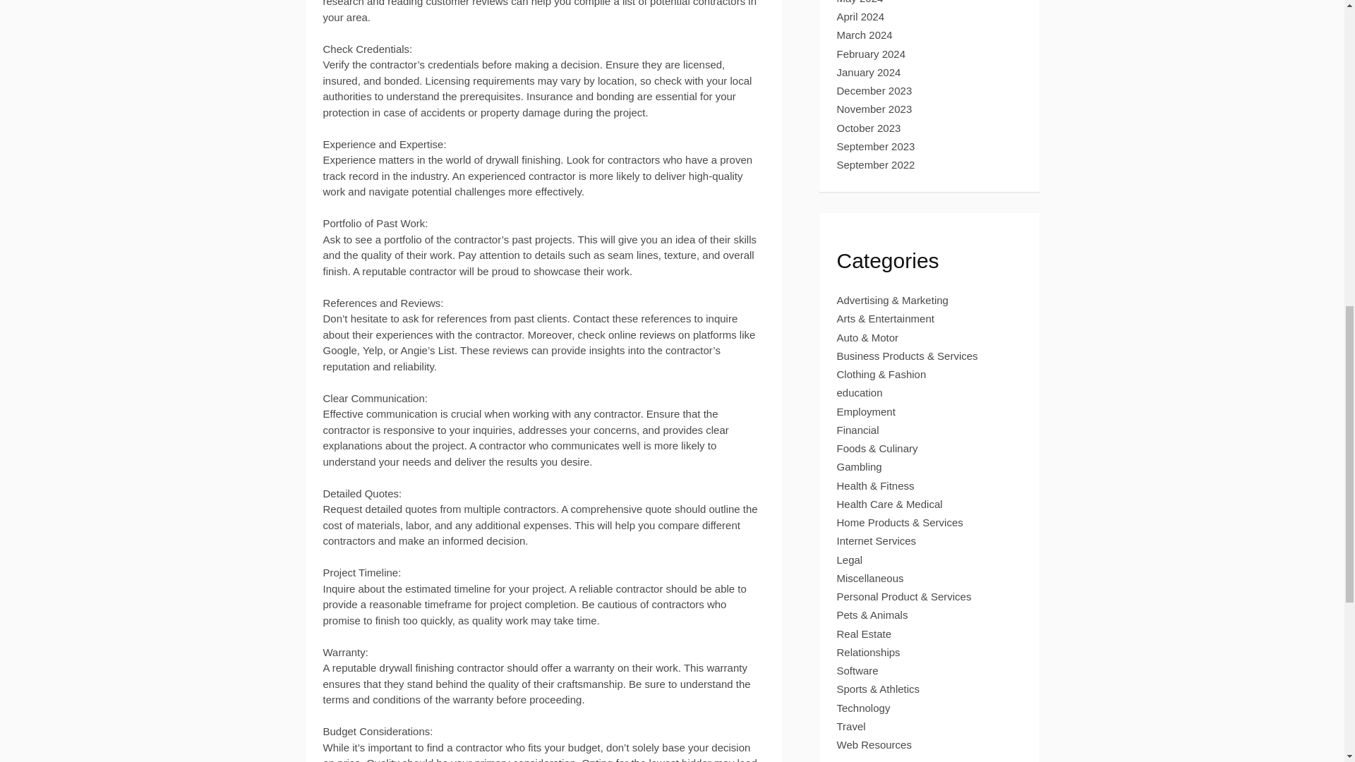 The width and height of the screenshot is (1355, 762). Describe the element at coordinates (869, 128) in the screenshot. I see `October 2023` at that location.